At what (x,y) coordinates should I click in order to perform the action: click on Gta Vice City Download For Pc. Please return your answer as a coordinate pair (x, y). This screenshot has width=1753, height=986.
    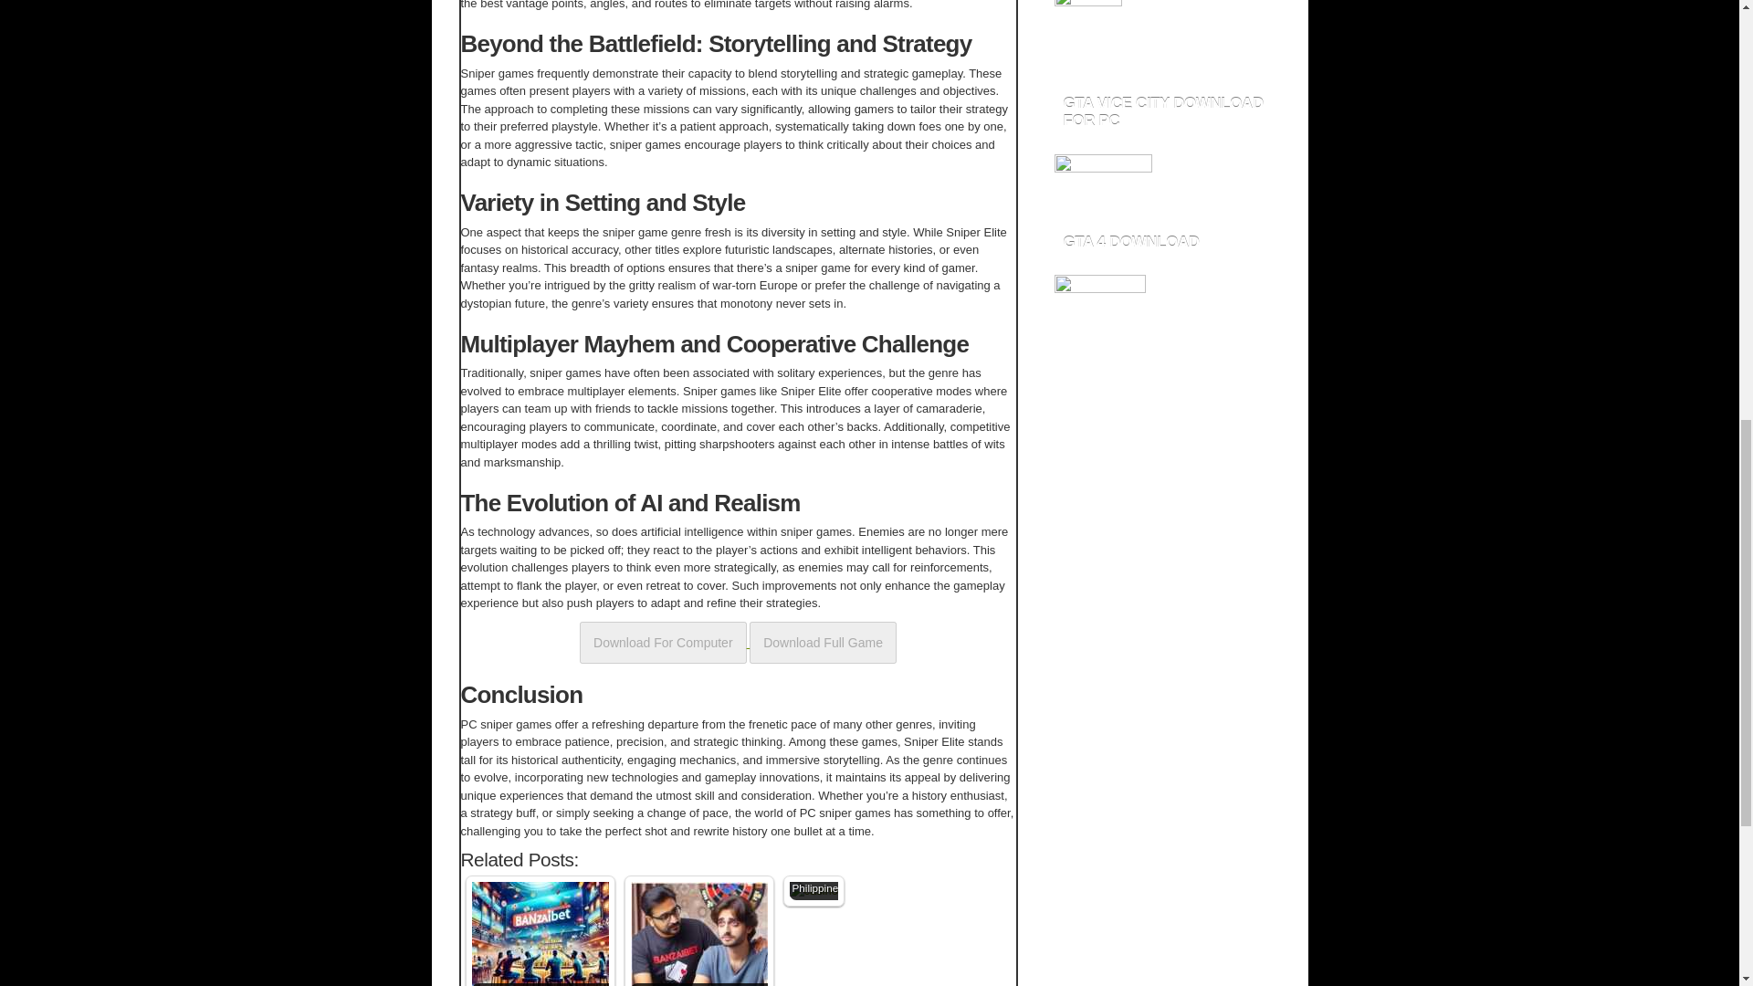
    Looking at the image, I should click on (1102, 181).